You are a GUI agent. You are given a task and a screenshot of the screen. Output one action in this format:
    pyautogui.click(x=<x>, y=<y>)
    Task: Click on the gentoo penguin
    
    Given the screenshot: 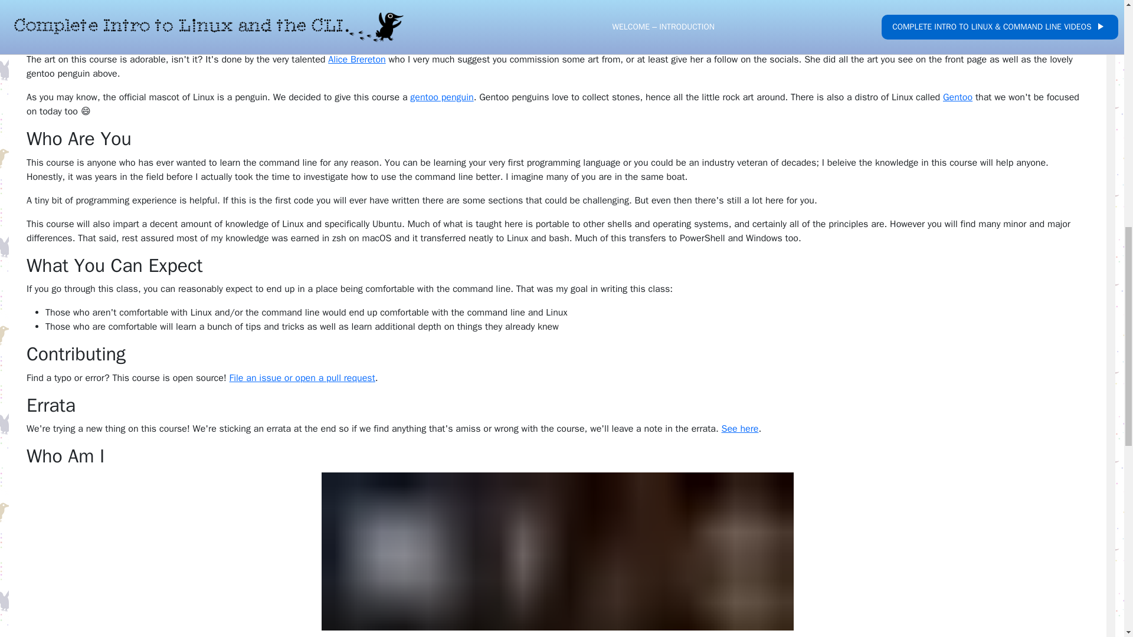 What is the action you would take?
    pyautogui.click(x=441, y=97)
    